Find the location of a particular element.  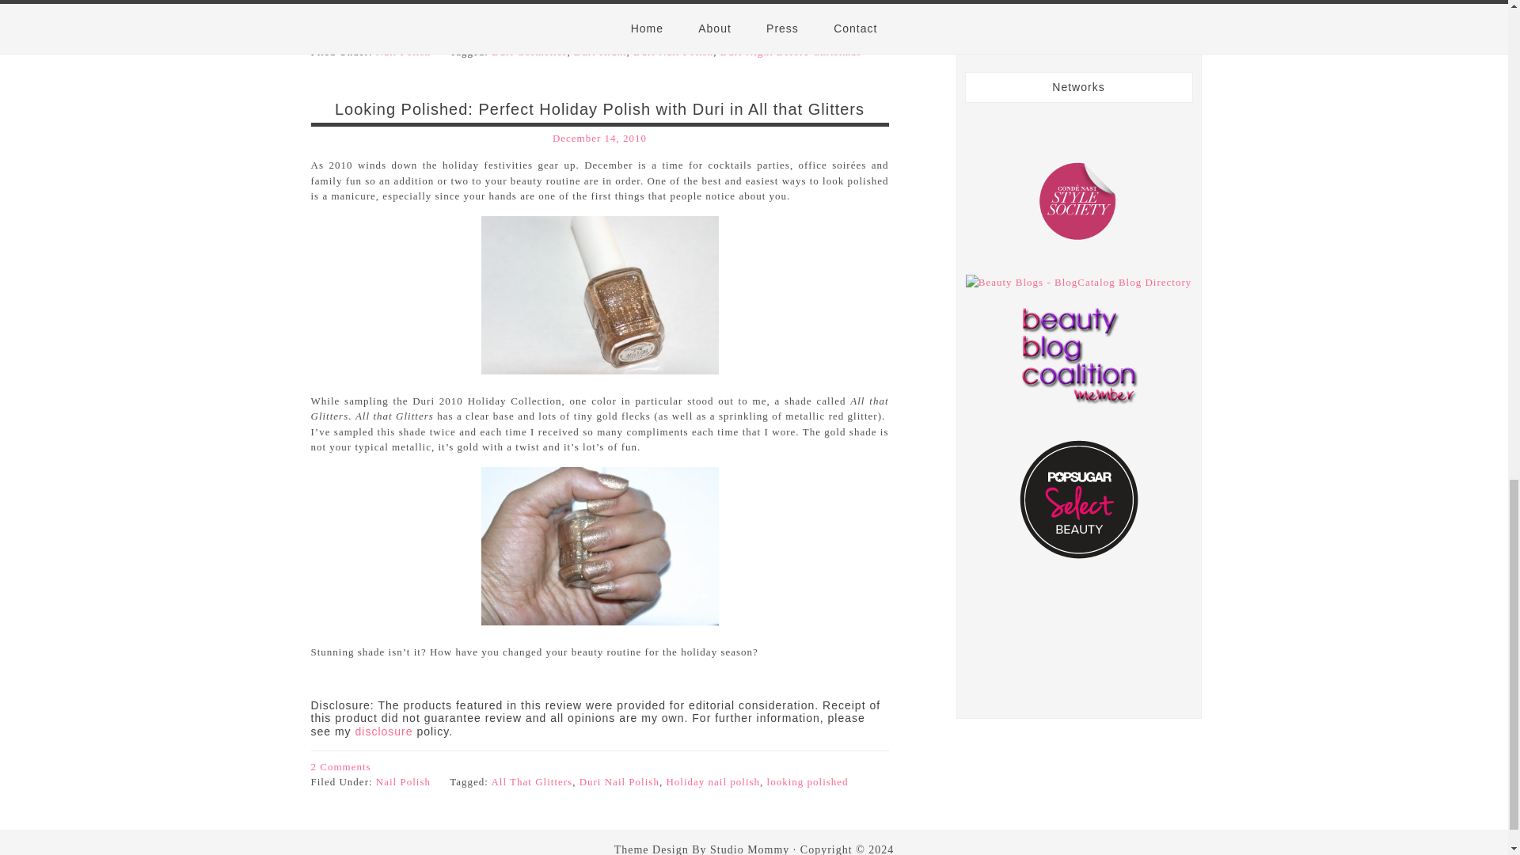

Disclosure is located at coordinates (385, 731).